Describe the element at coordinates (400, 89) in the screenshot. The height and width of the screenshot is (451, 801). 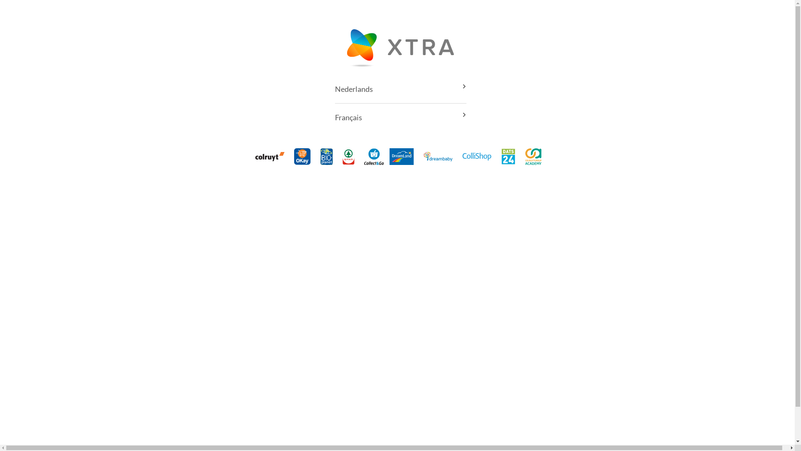
I see `Nederlands` at that location.